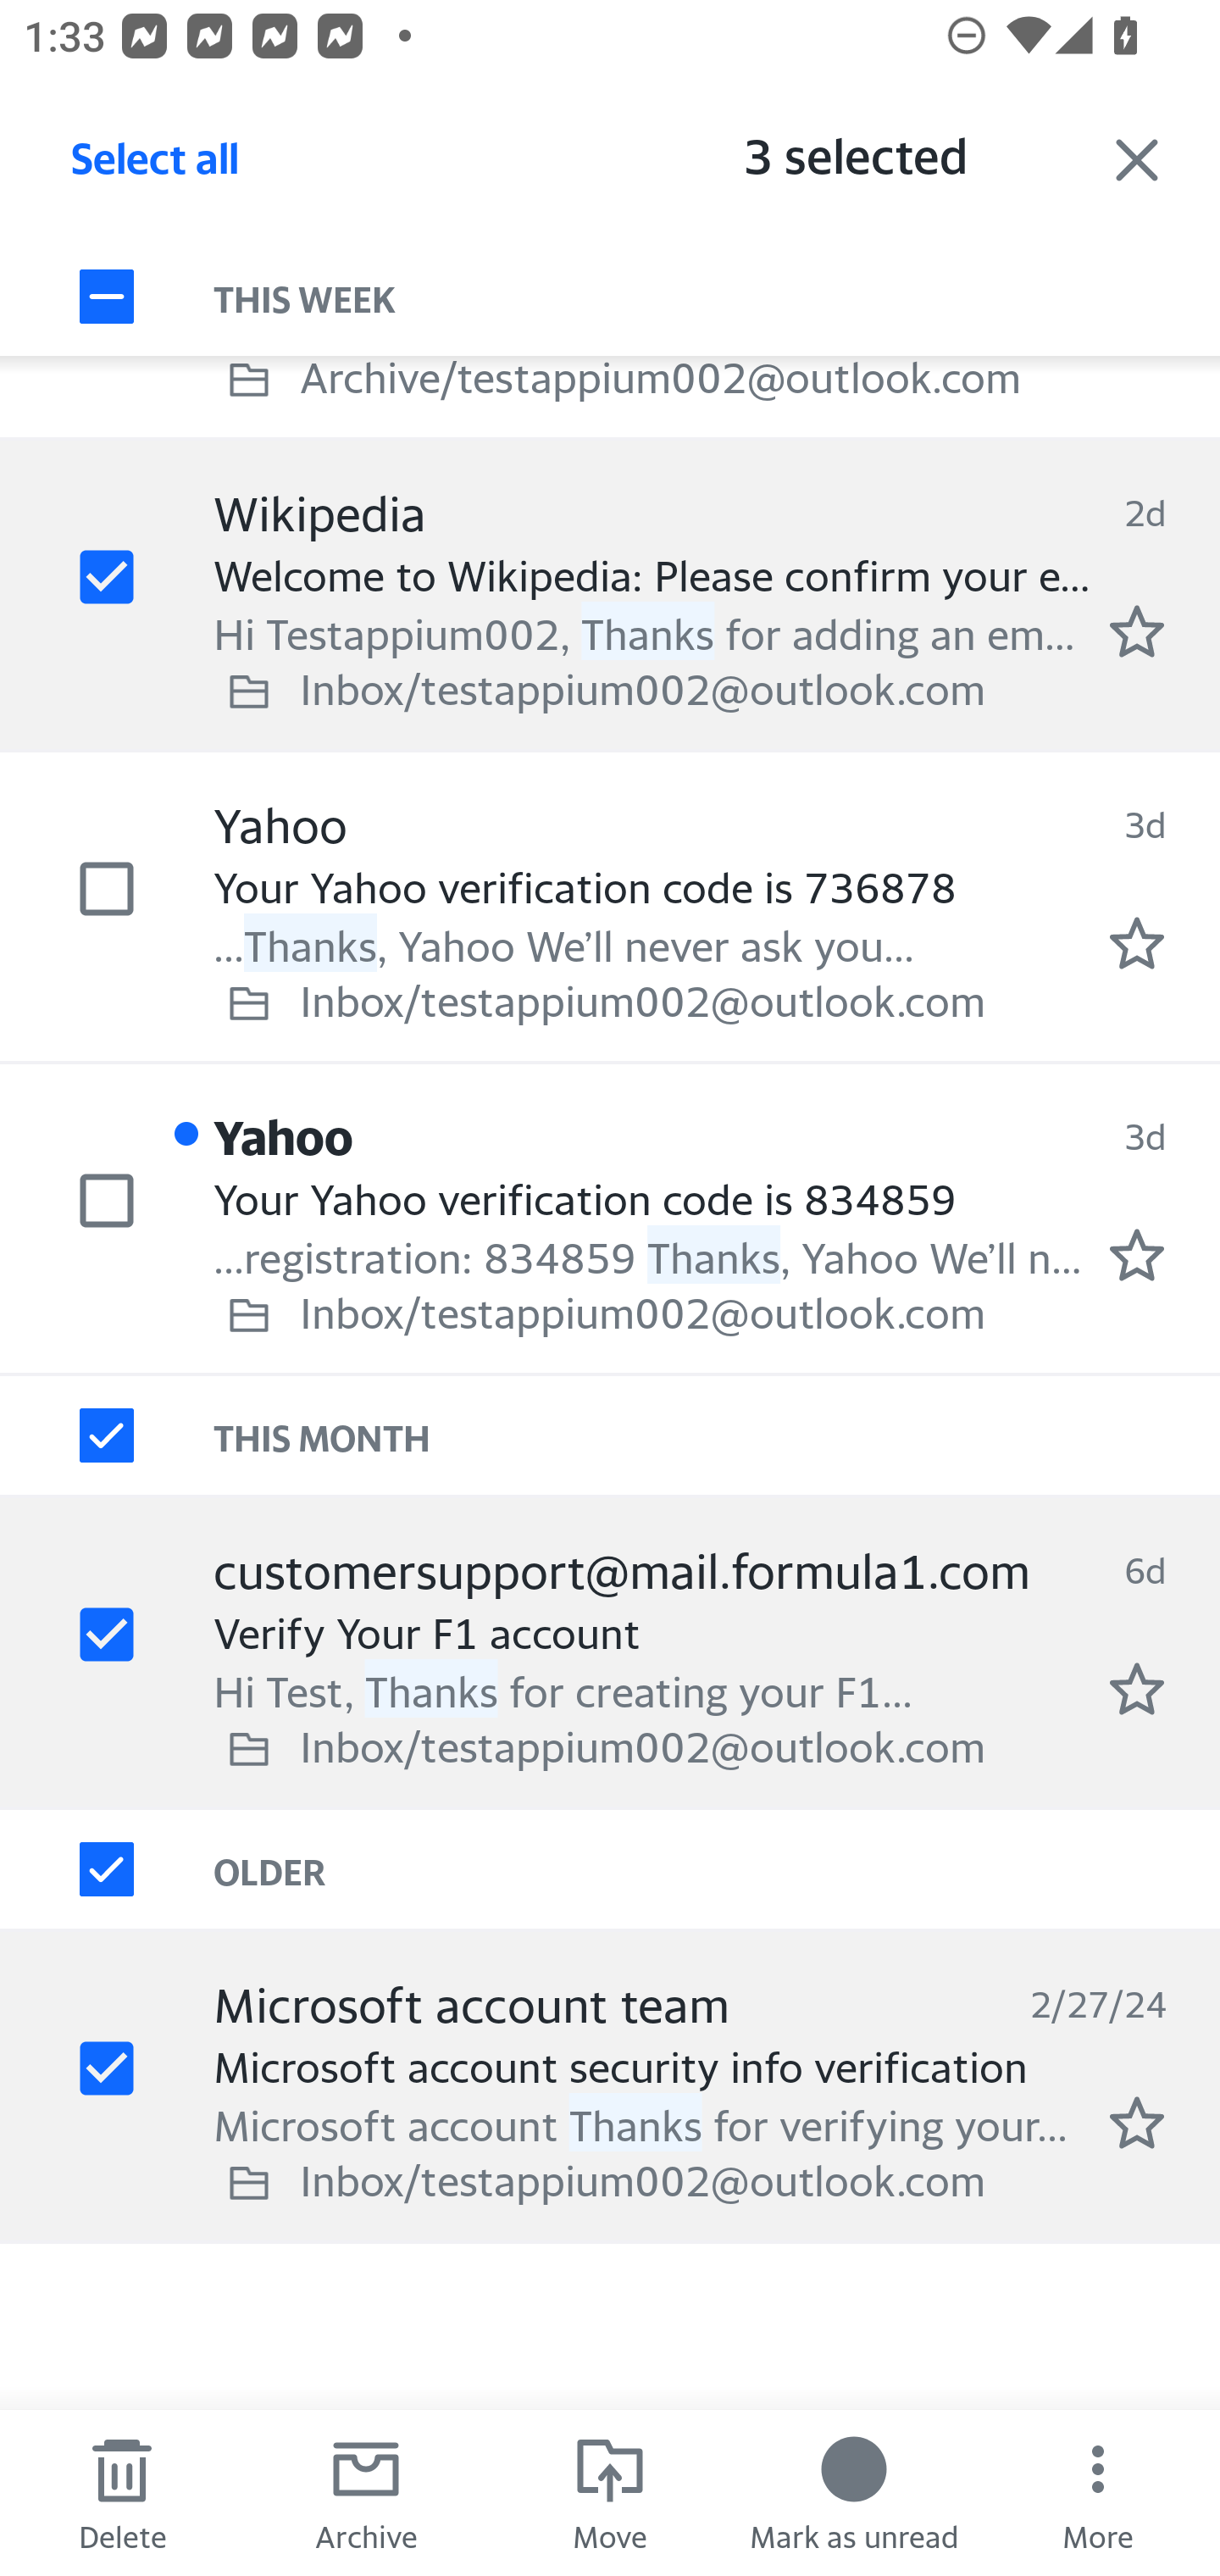 The width and height of the screenshot is (1220, 2576). I want to click on Move, so click(610, 2493).